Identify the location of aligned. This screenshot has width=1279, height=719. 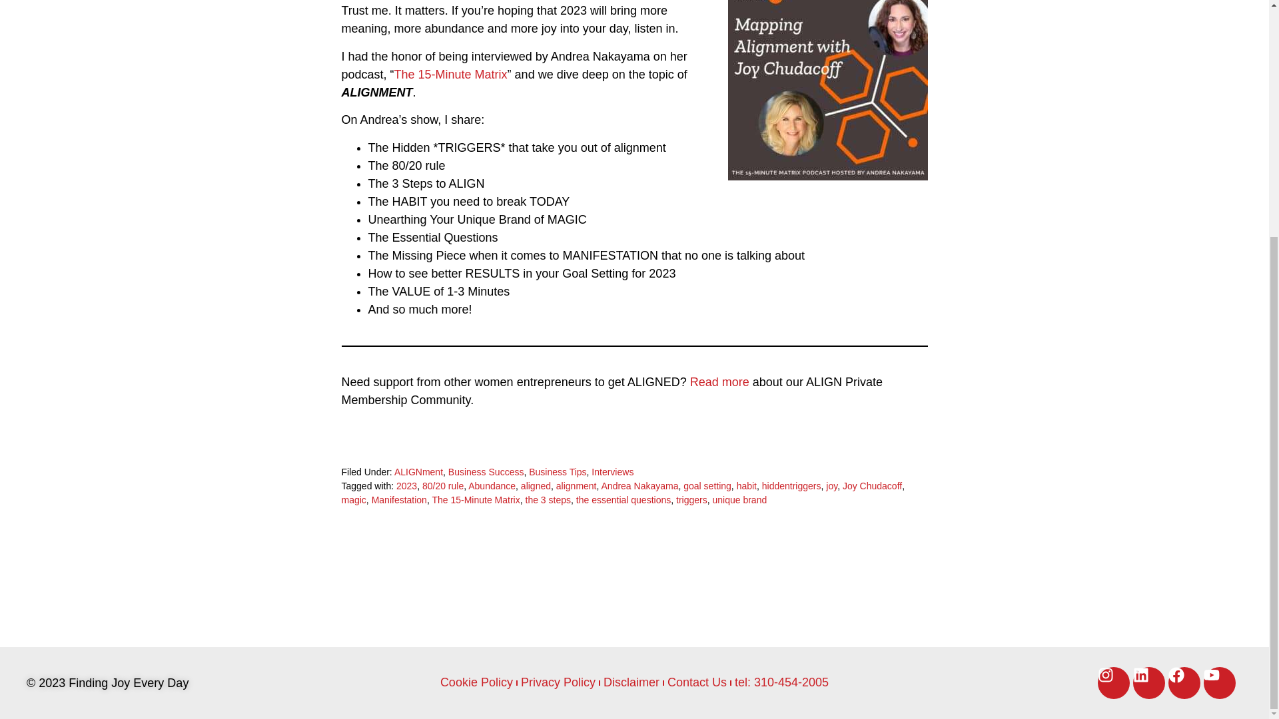
(536, 486).